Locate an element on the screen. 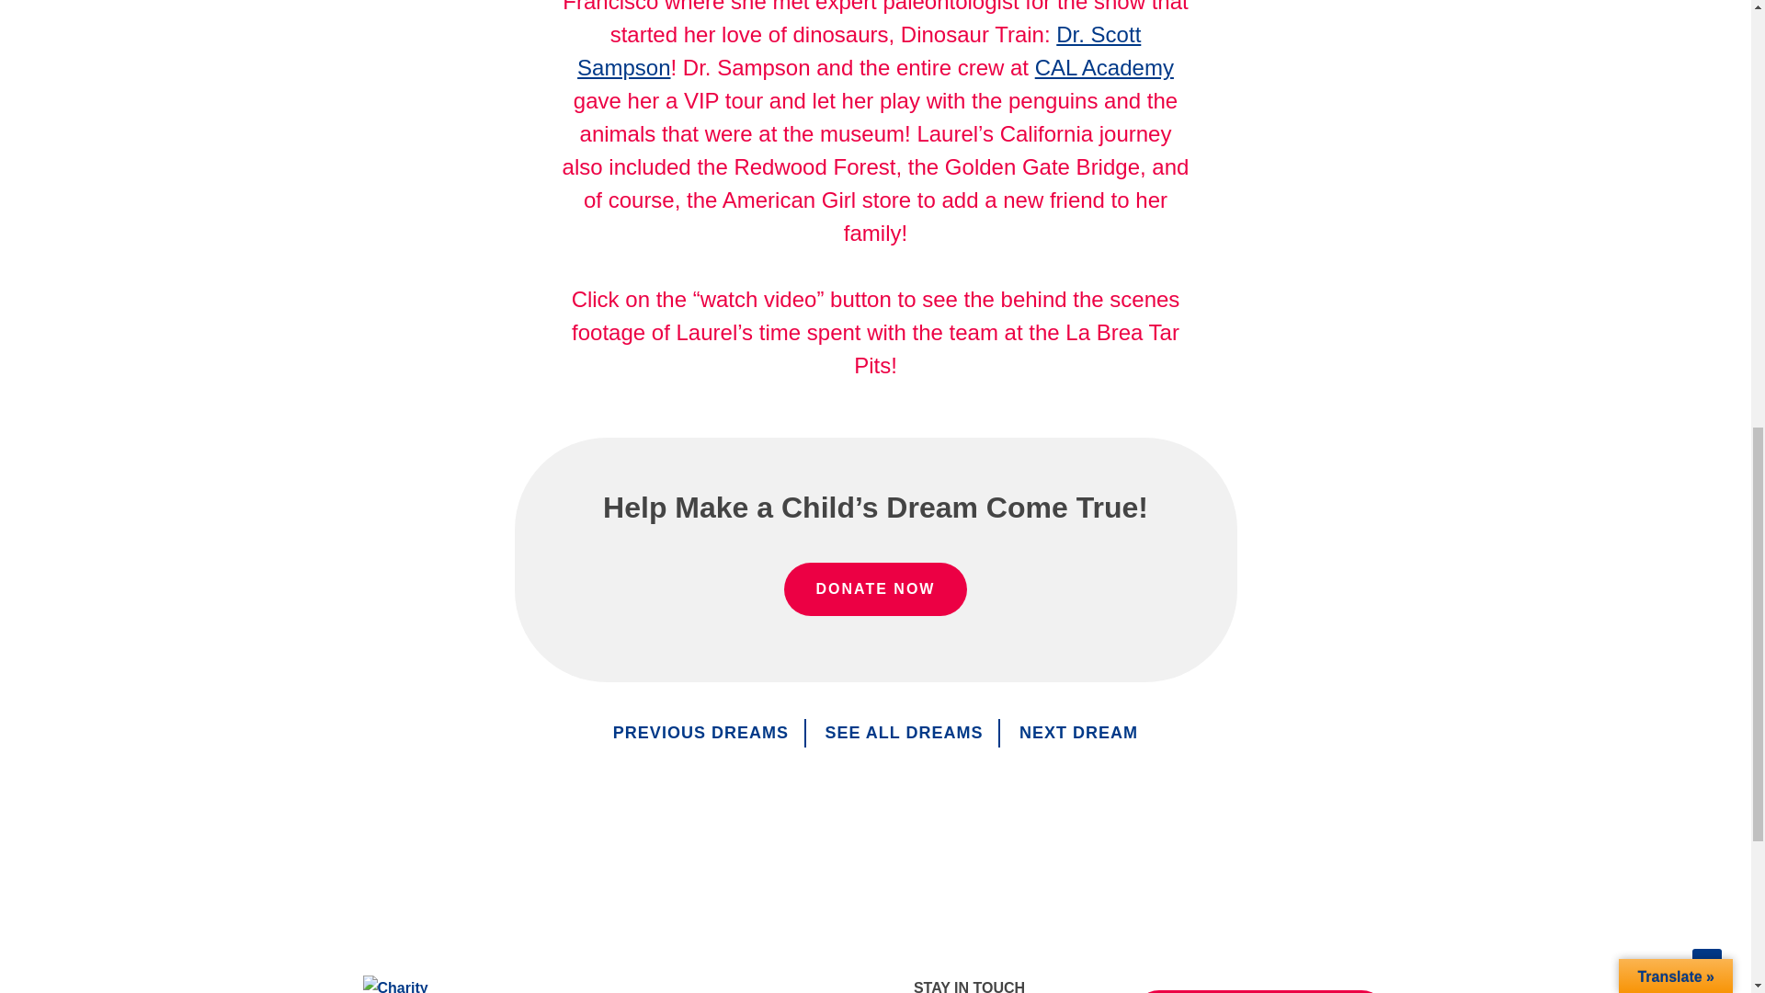 Image resolution: width=1765 pixels, height=993 pixels. DONATE NOW is located at coordinates (875, 588).